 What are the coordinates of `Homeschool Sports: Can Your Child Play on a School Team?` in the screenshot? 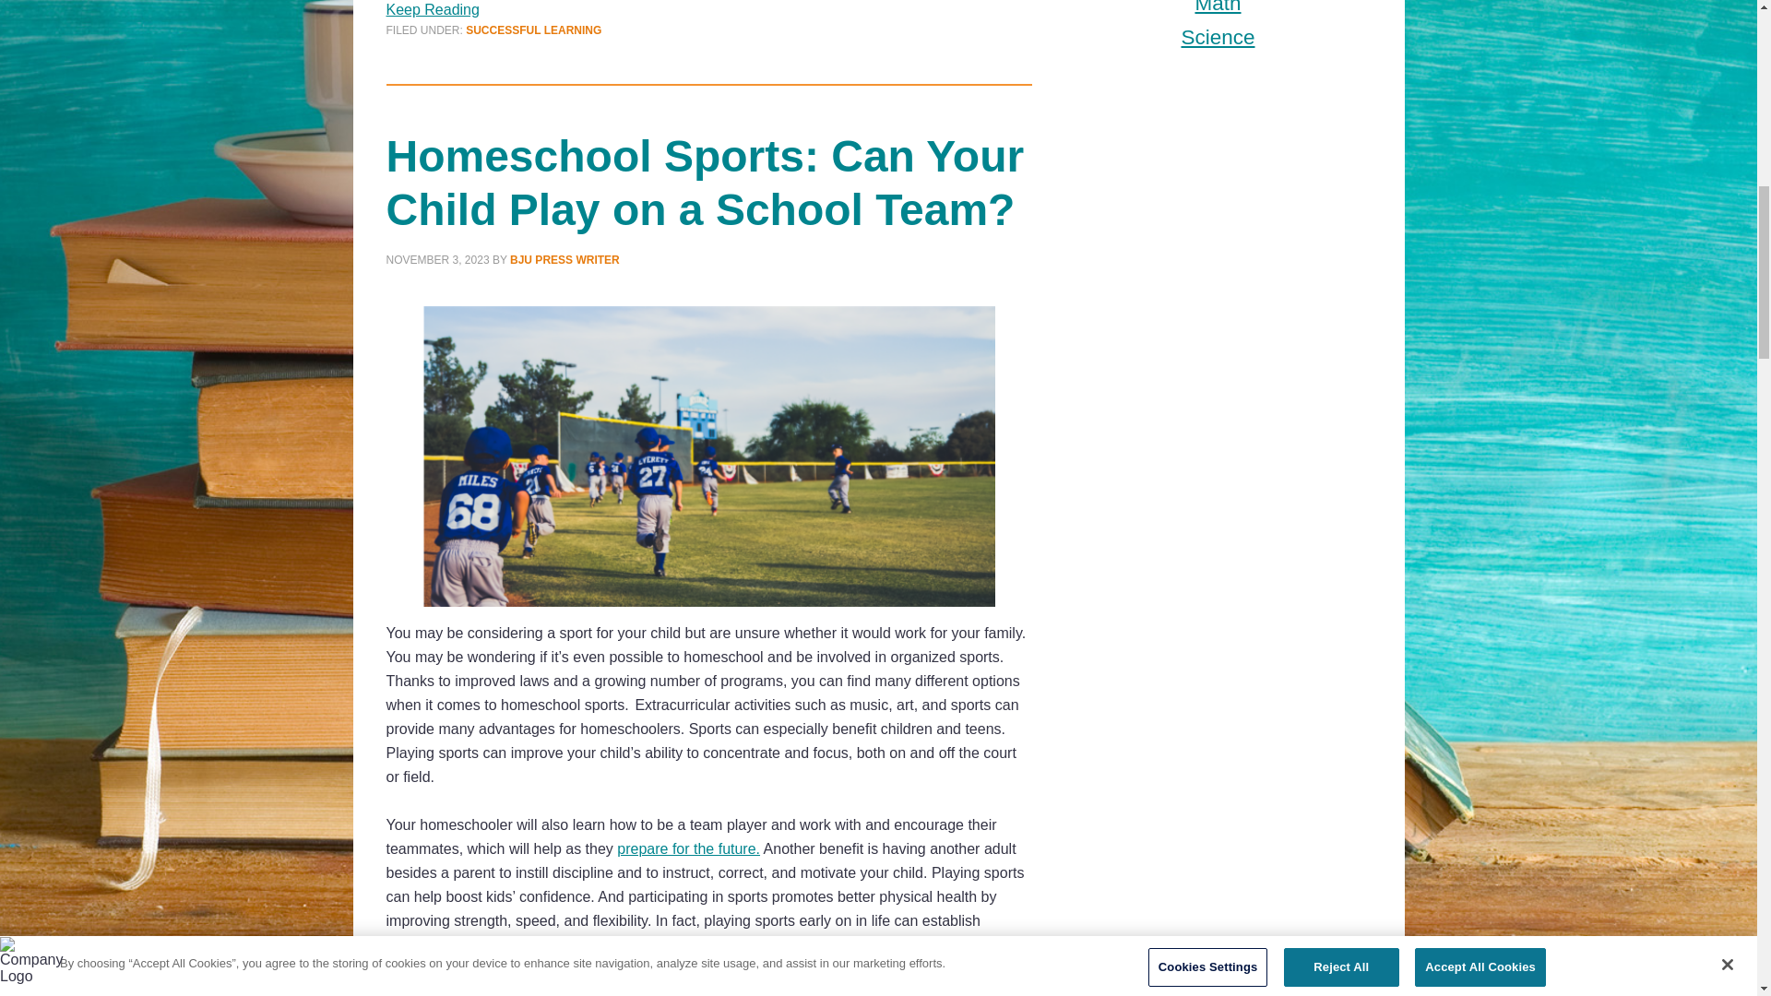 It's located at (705, 183).